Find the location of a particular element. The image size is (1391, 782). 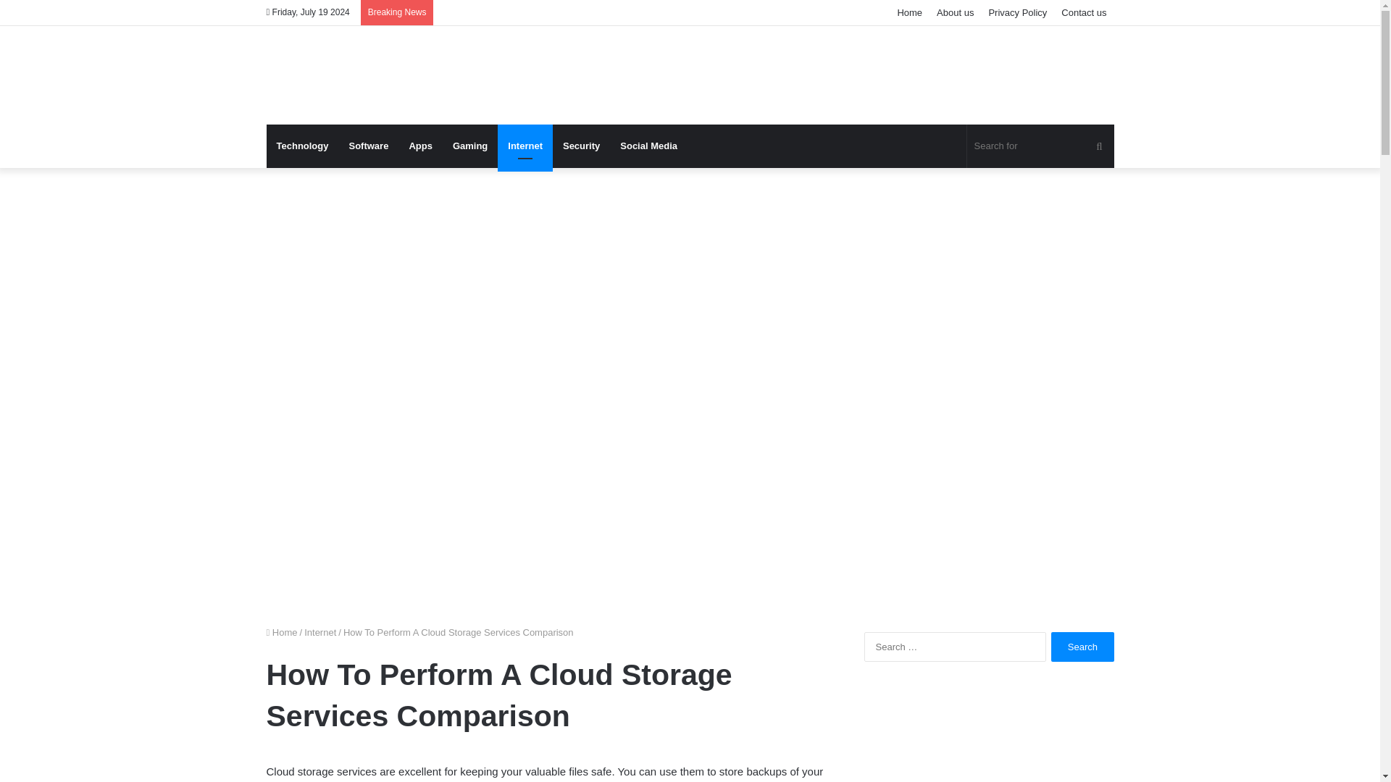

Internet is located at coordinates (525, 146).